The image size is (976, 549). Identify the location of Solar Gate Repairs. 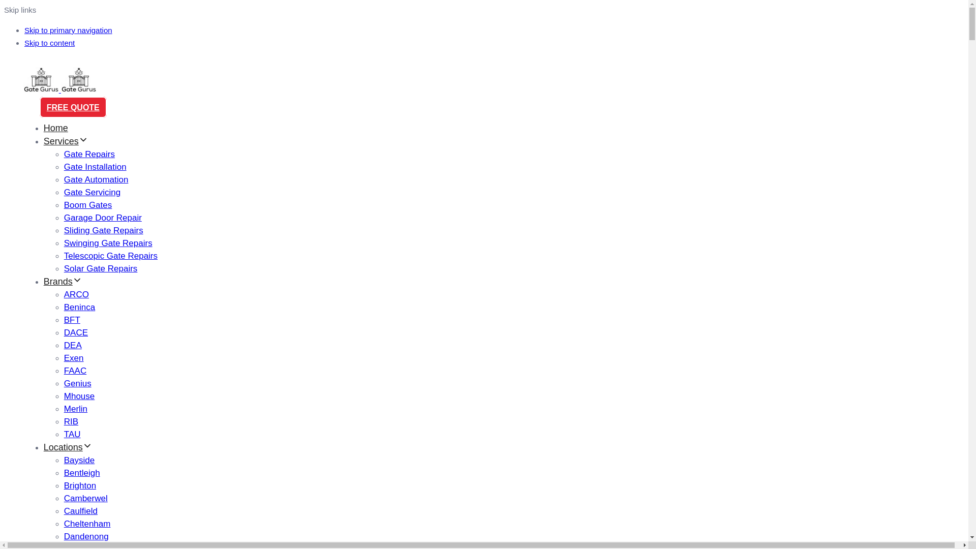
(101, 268).